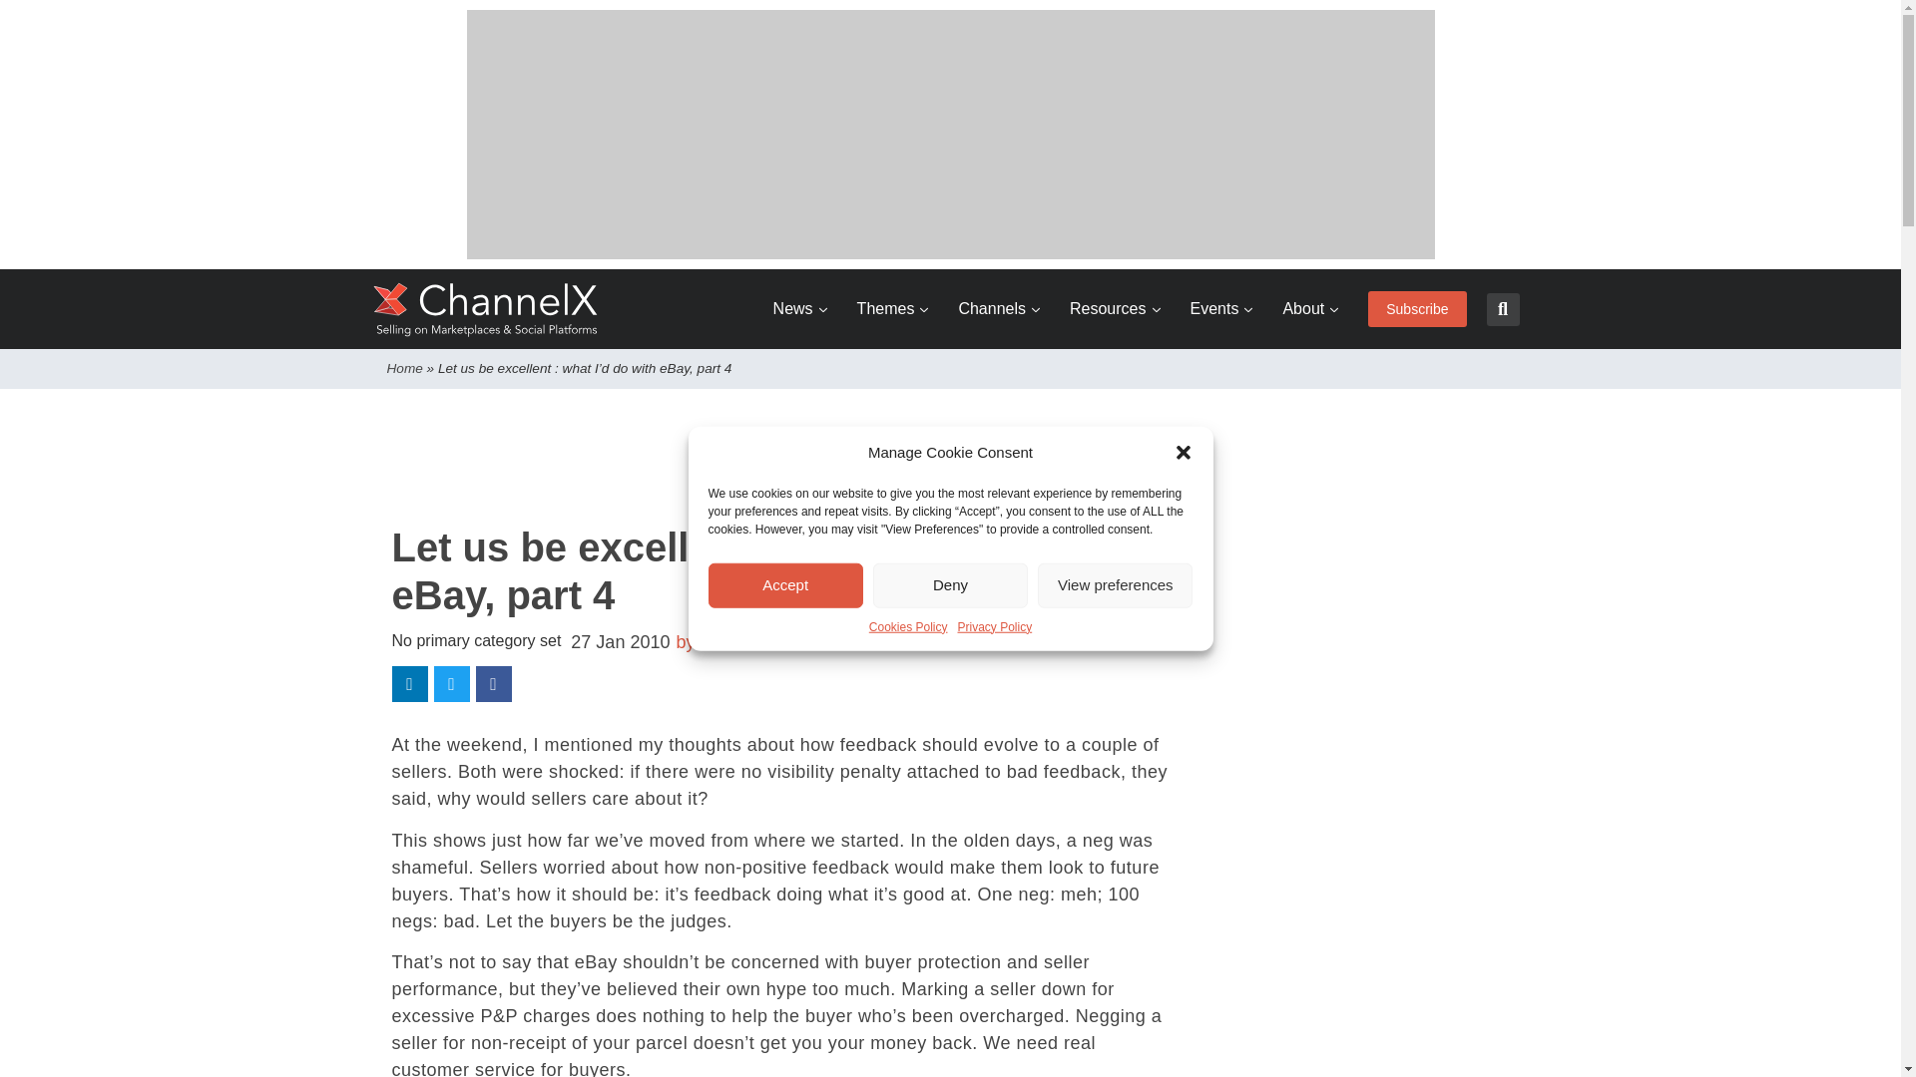 This screenshot has width=1916, height=1077. Describe the element at coordinates (786, 584) in the screenshot. I see `Accept` at that location.